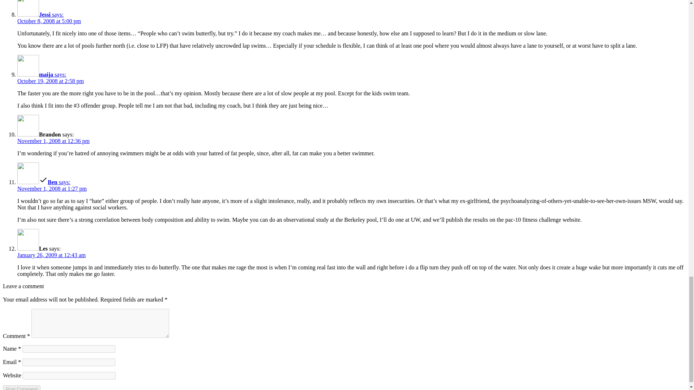 This screenshot has height=390, width=694. I want to click on maija says:, so click(42, 74).